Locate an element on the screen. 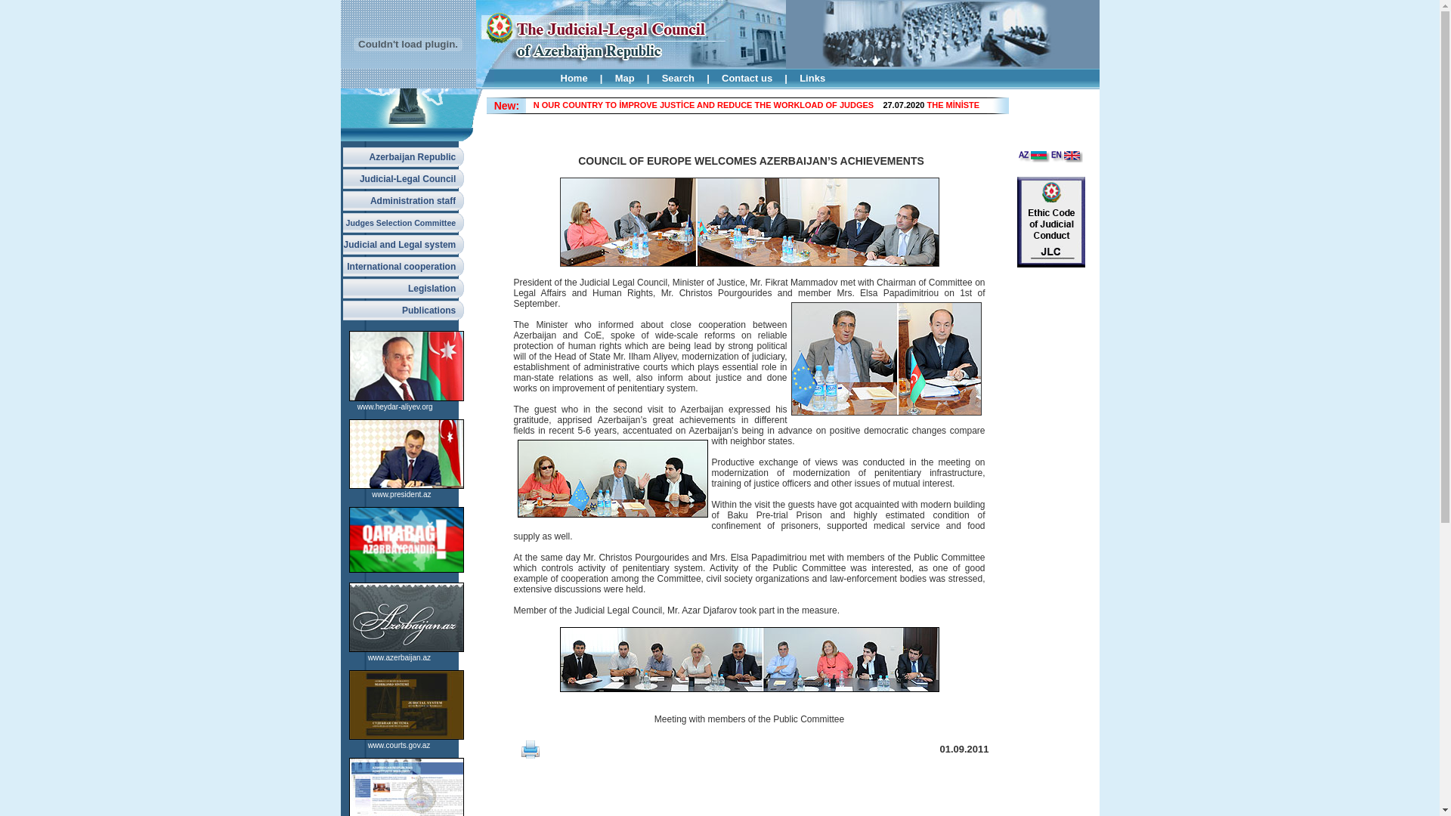  Links is located at coordinates (812, 79).